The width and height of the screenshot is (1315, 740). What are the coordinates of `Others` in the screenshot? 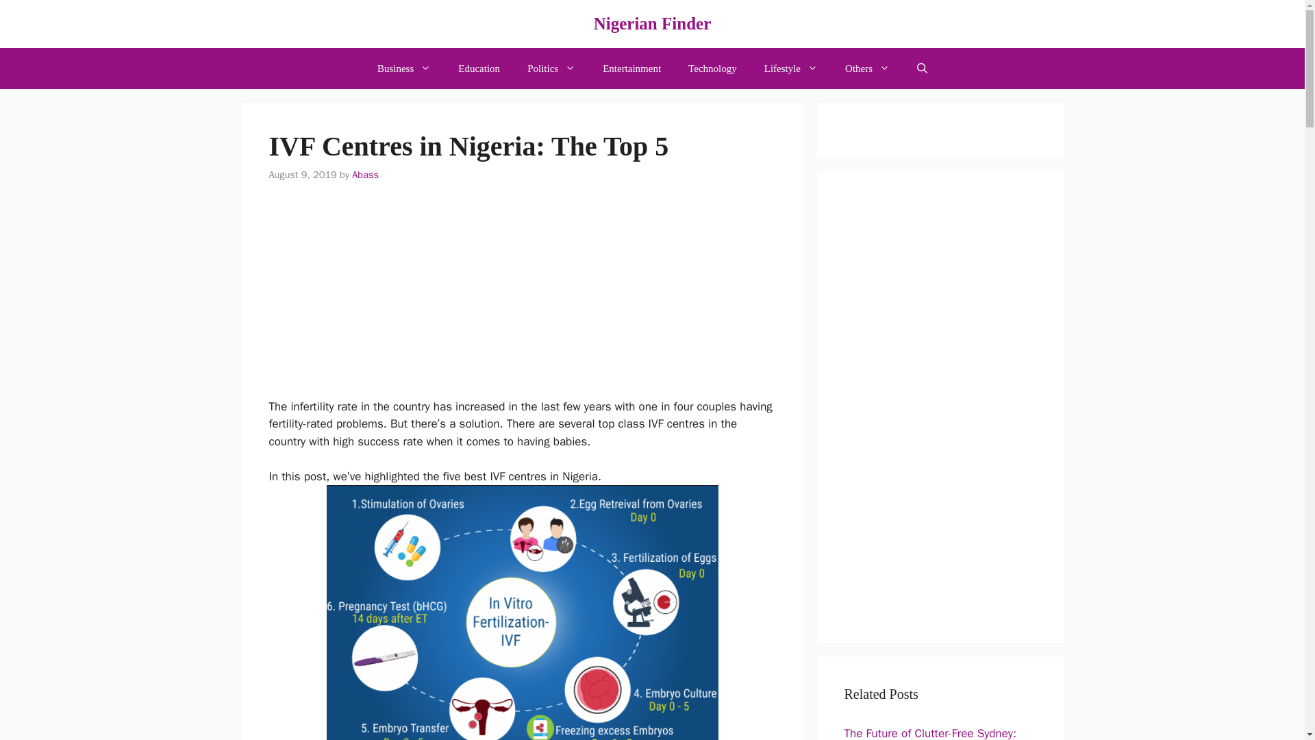 It's located at (867, 69).